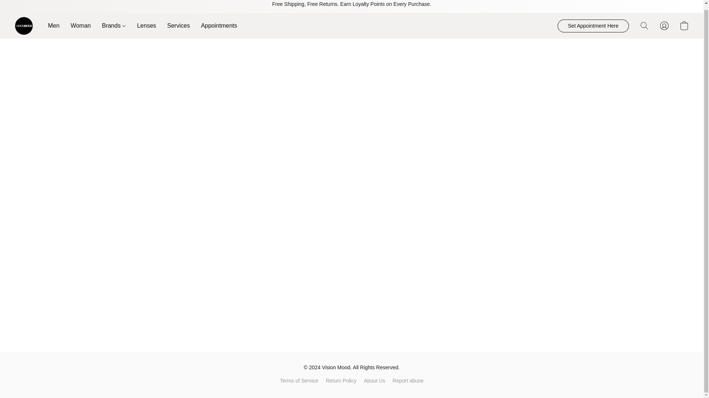 The image size is (709, 398). I want to click on Appointments, so click(216, 25).